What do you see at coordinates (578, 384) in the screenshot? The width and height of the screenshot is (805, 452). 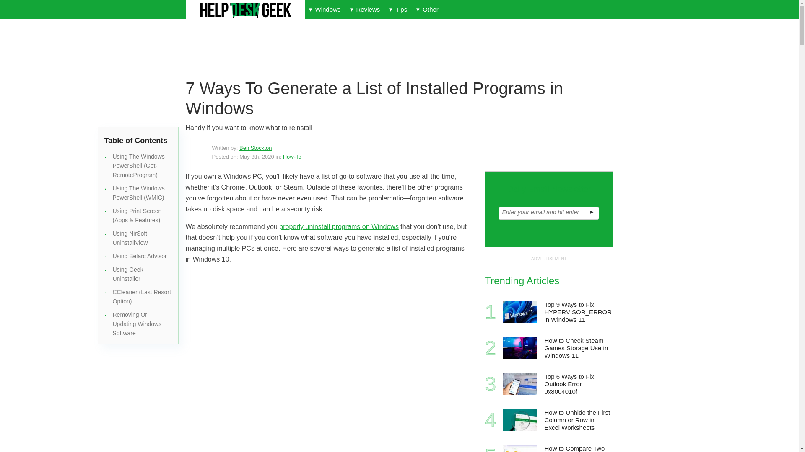 I see `Top 6 Ways to Fix Outlook Error 0x8004010f` at bounding box center [578, 384].